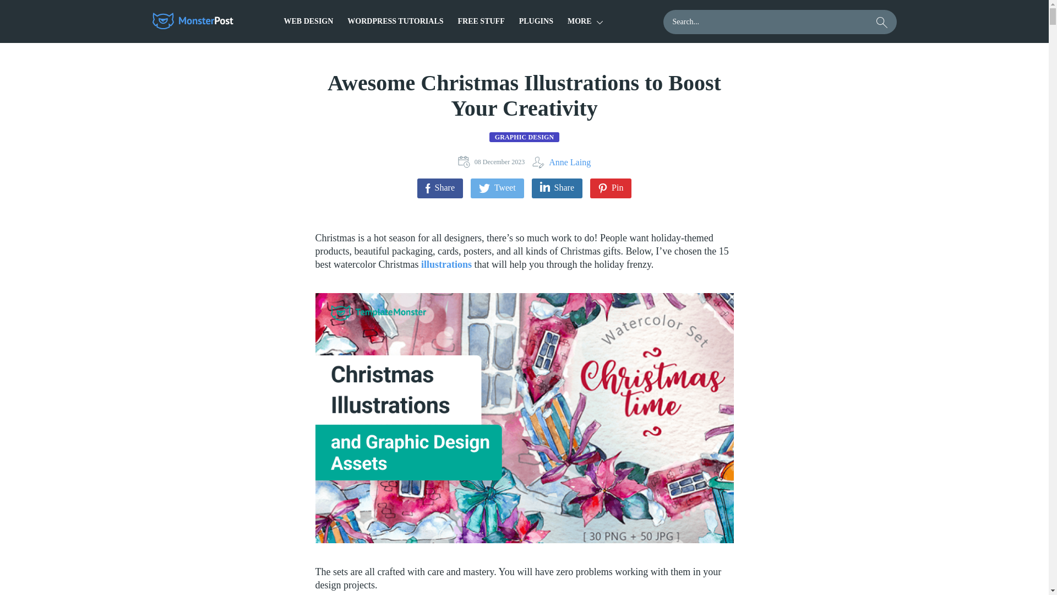  I want to click on illustrations, so click(446, 264).